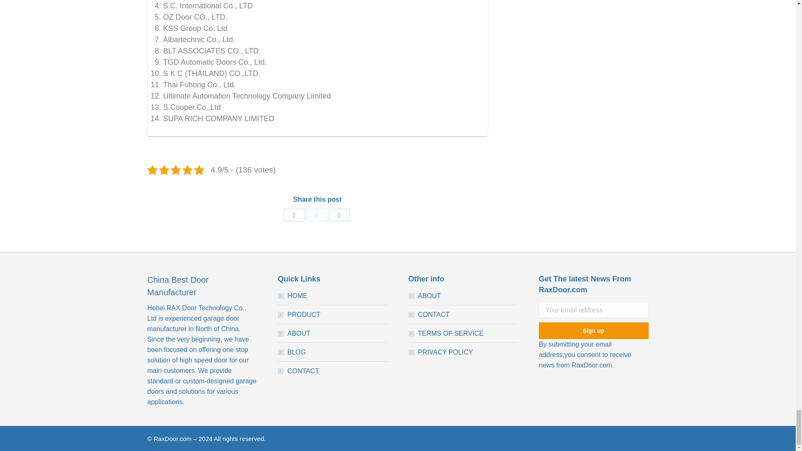 This screenshot has height=451, width=802. I want to click on LinkedIn, so click(339, 215).